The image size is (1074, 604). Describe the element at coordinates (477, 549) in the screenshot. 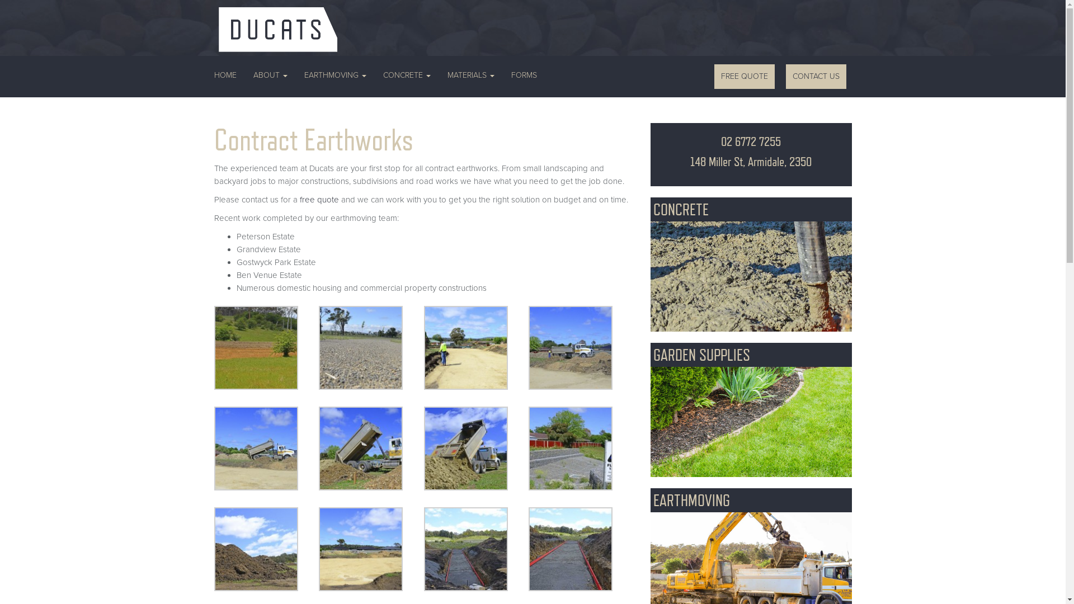

I see `Contract Earthworks` at that location.